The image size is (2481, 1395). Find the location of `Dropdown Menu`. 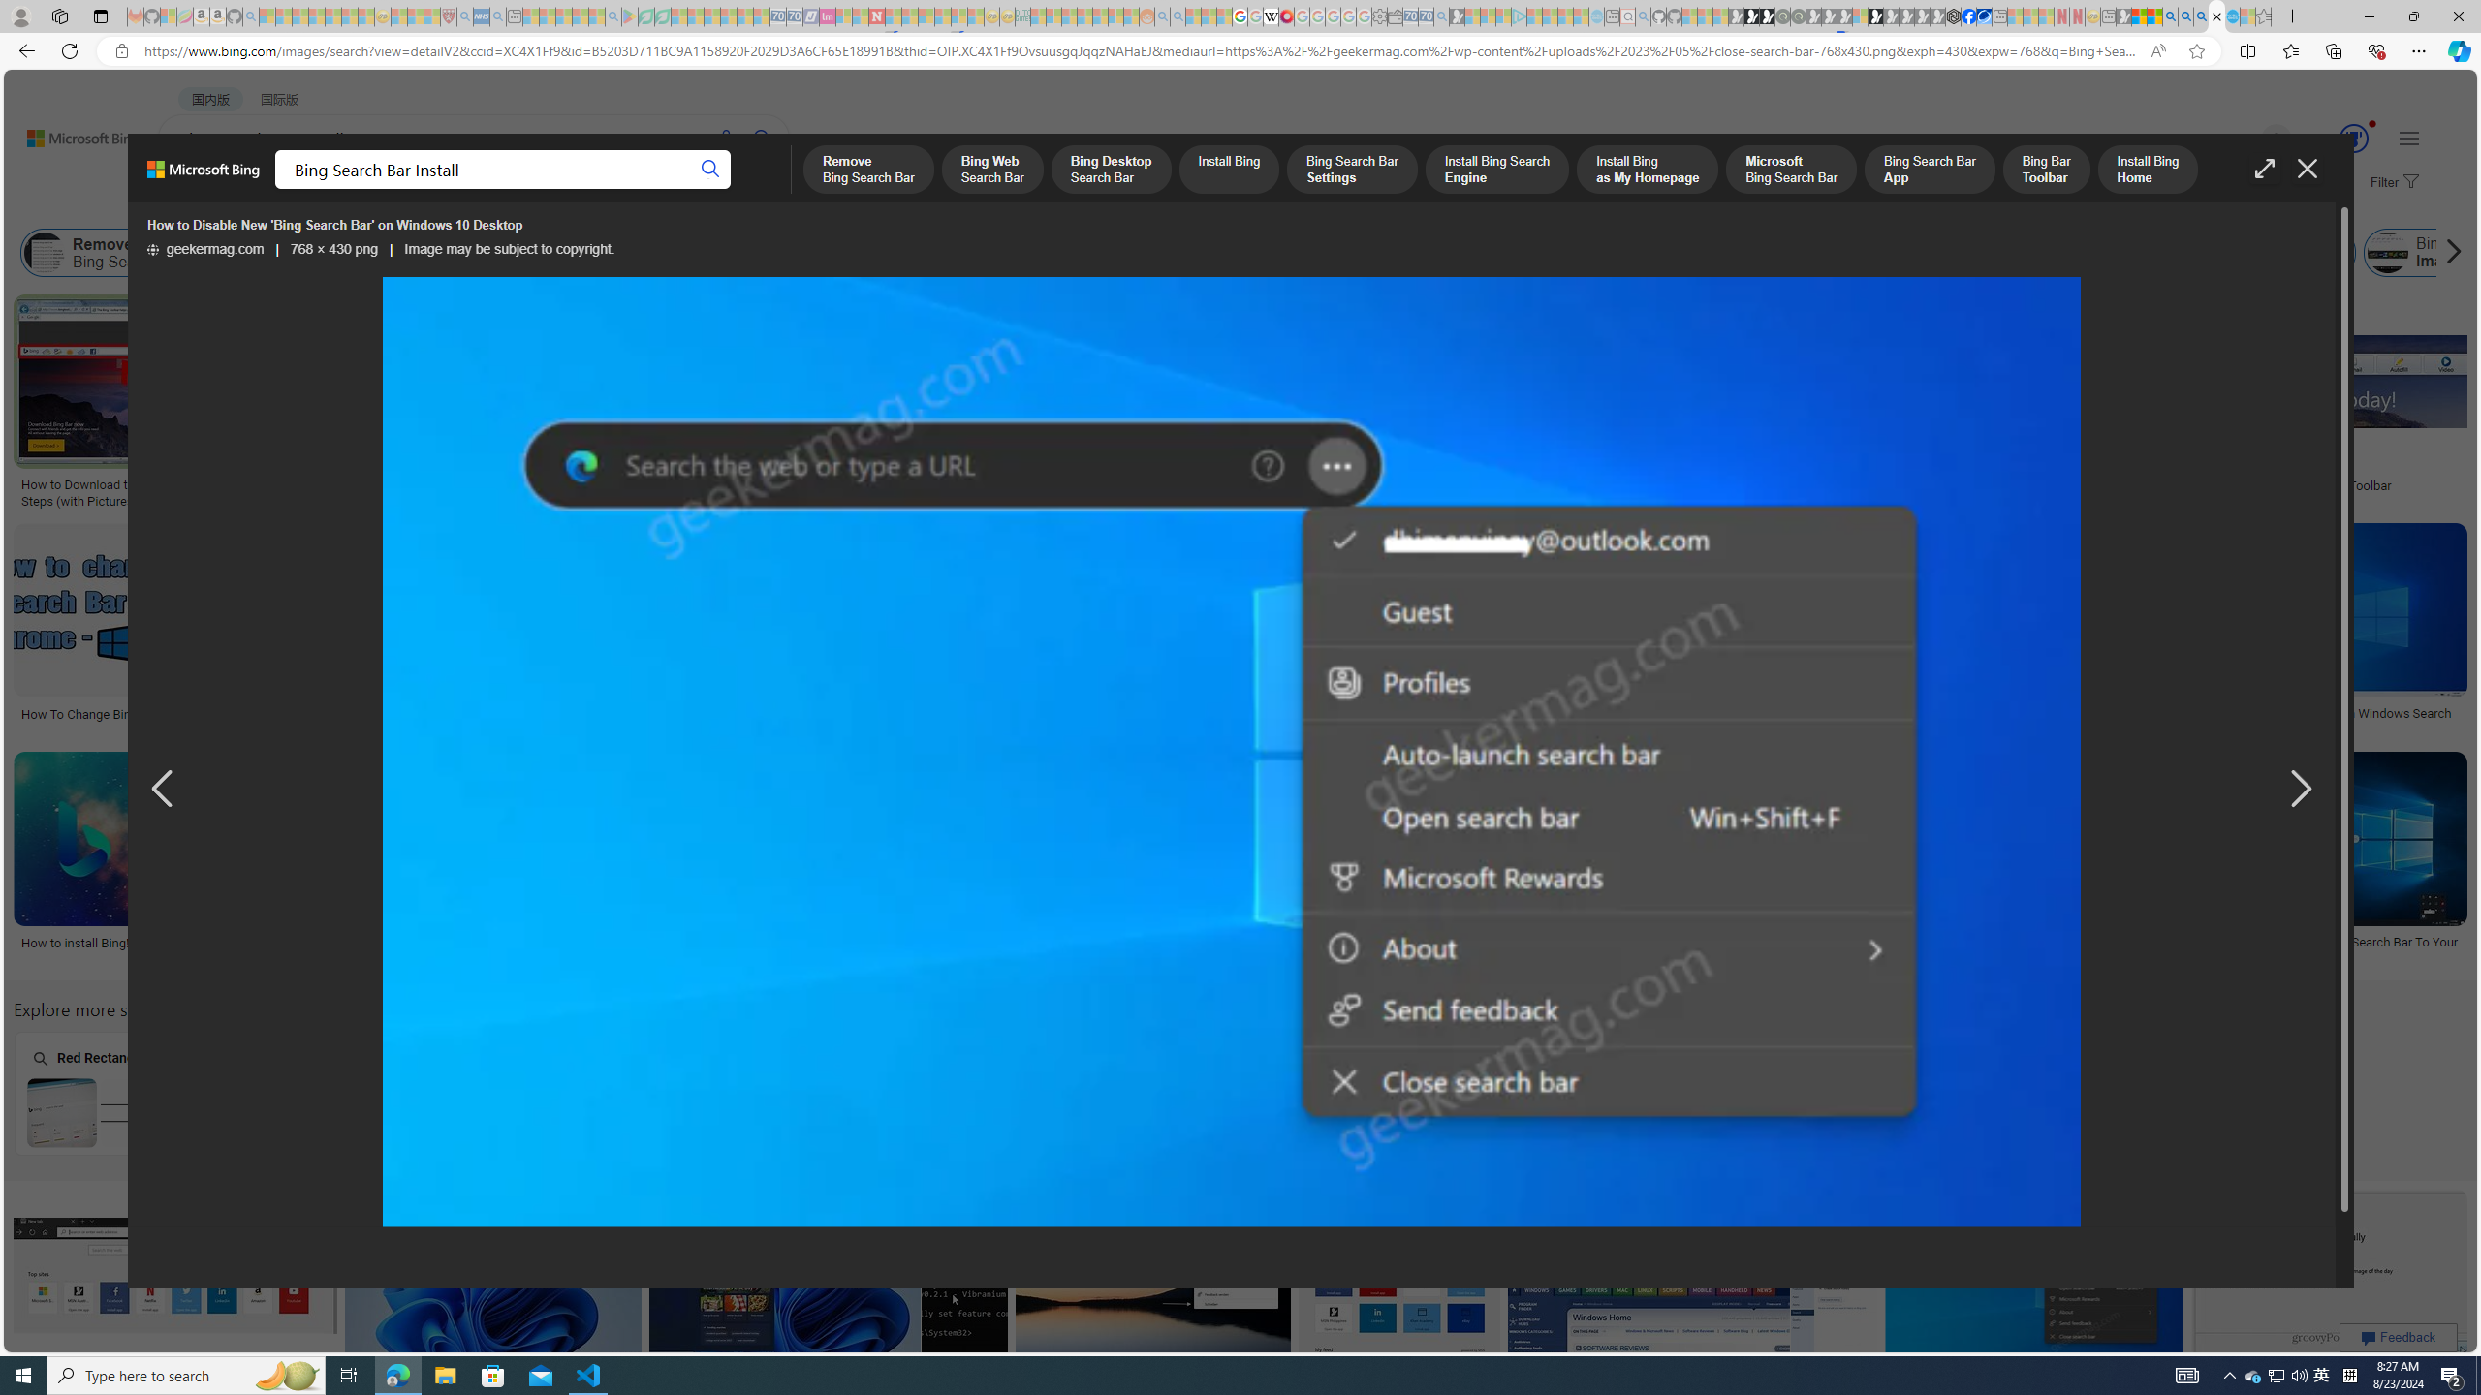

Dropdown Menu is located at coordinates (769, 190).